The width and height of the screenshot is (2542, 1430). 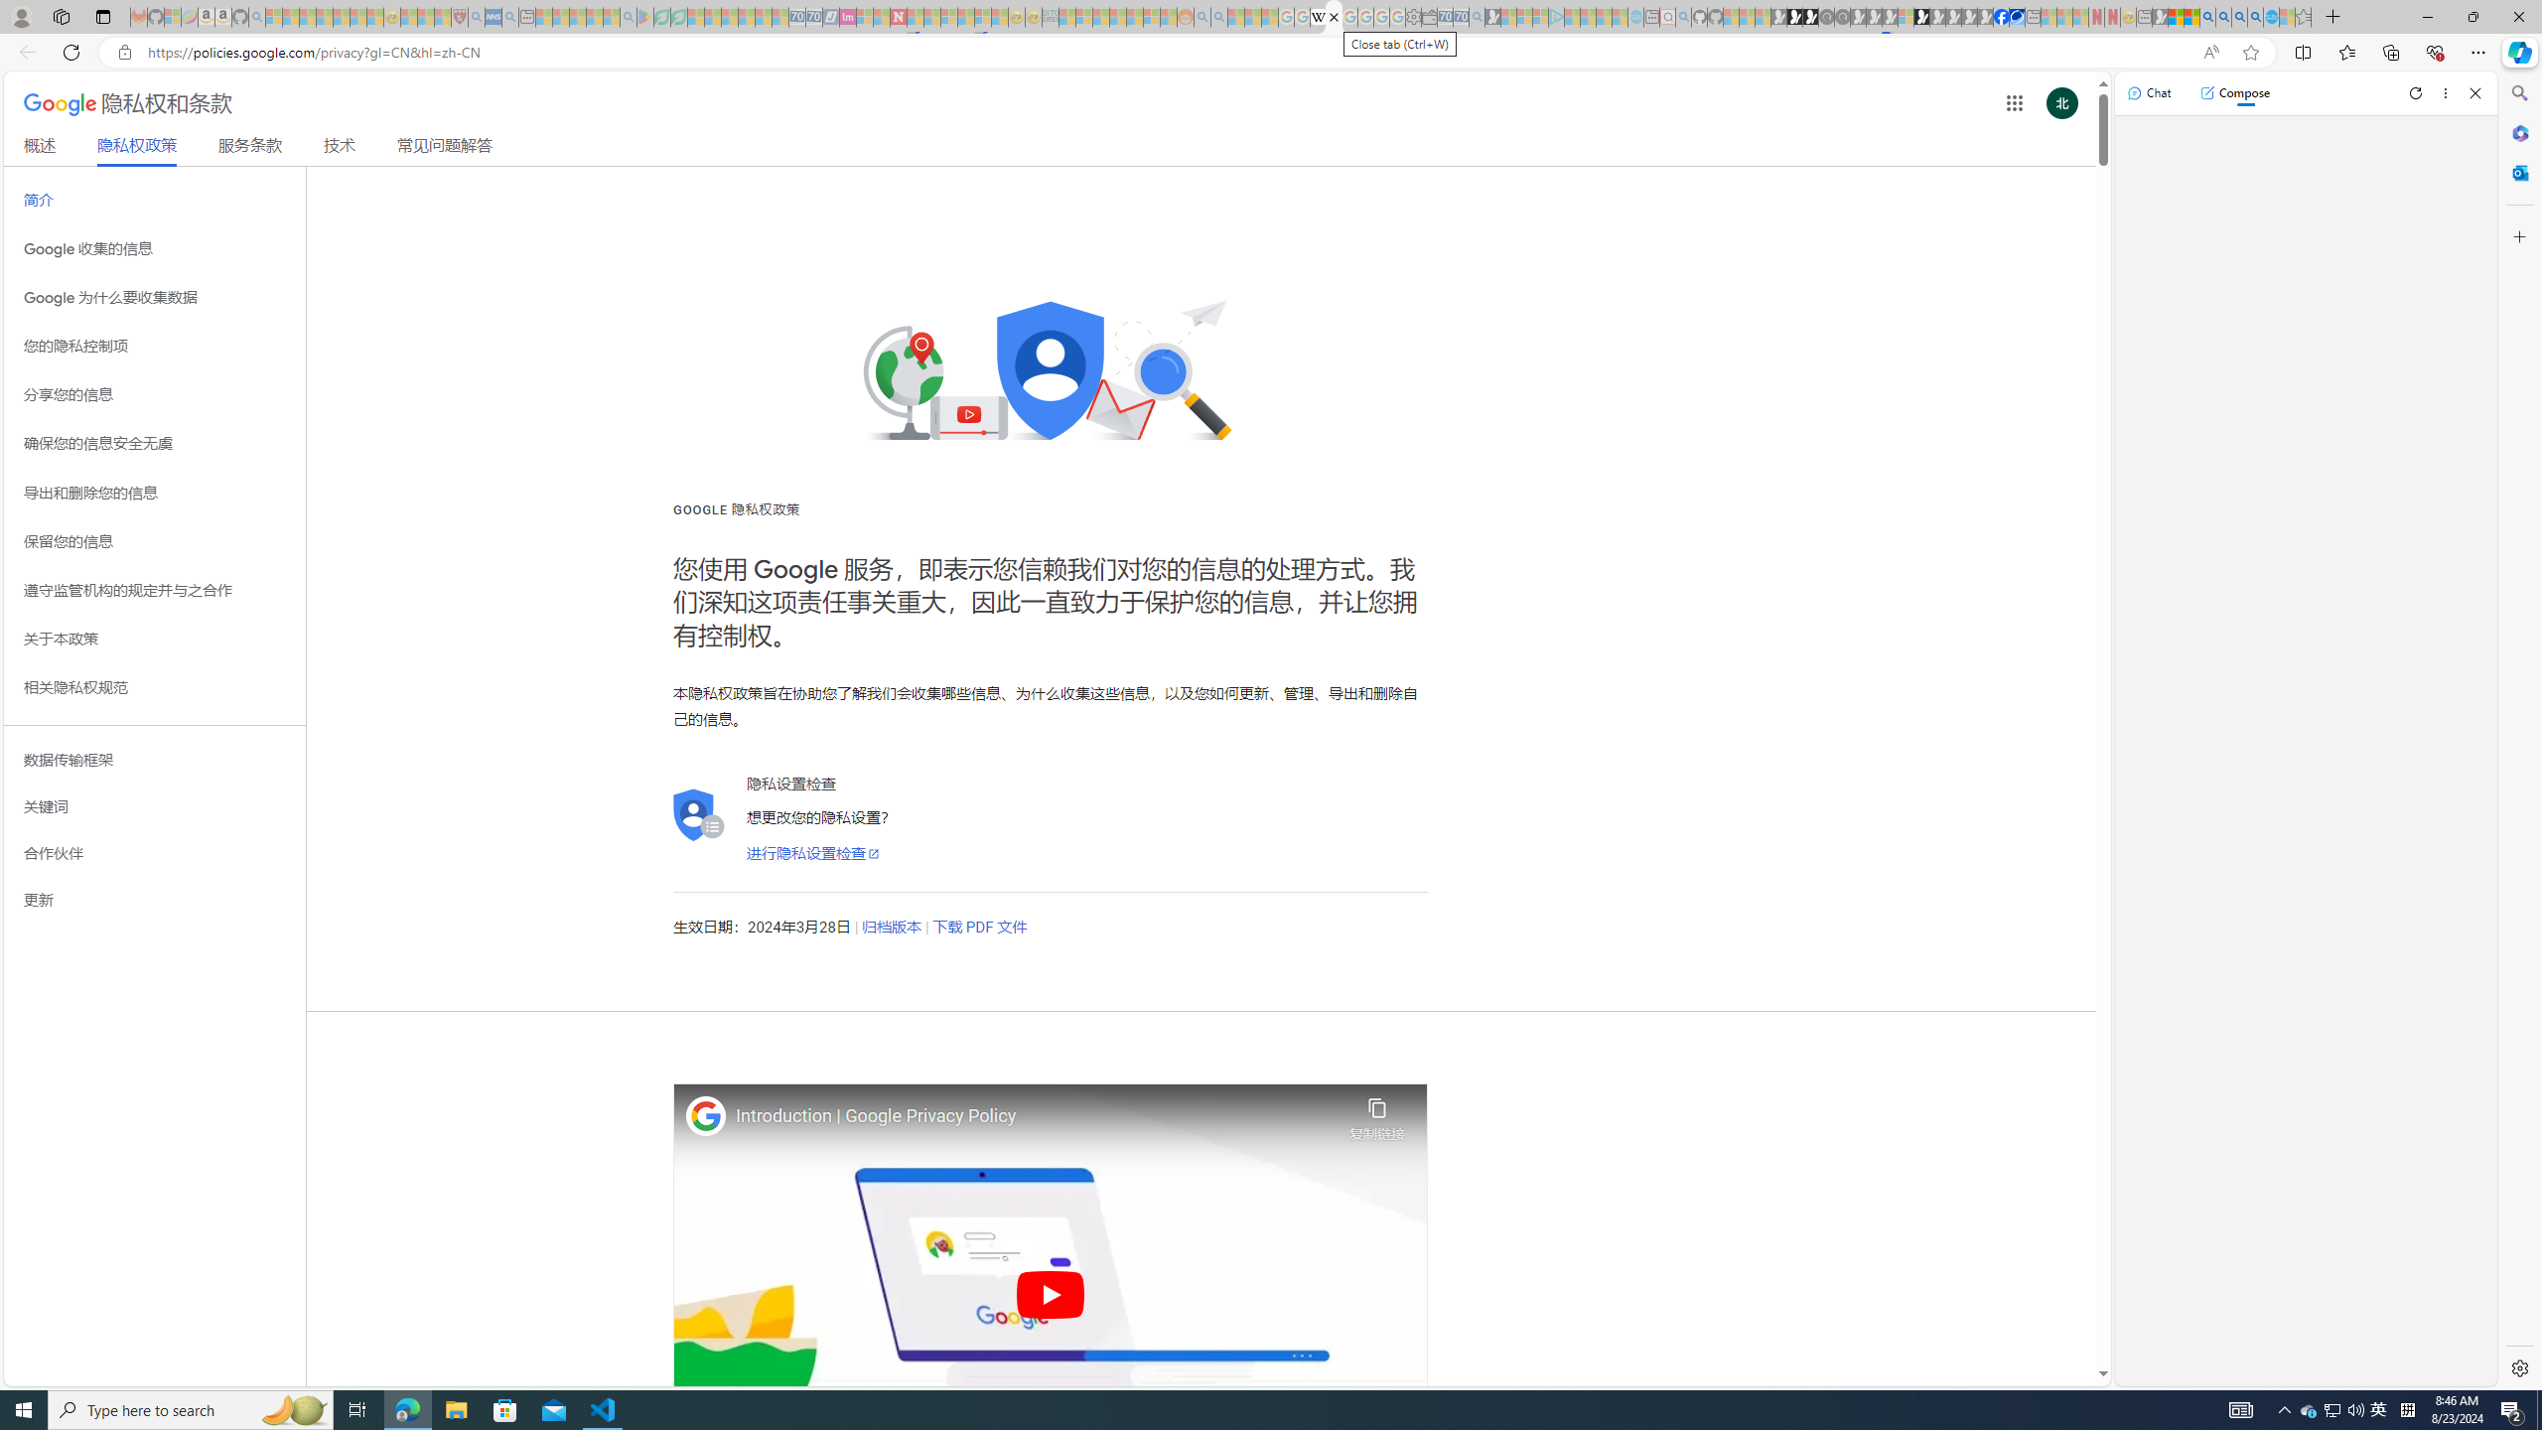 What do you see at coordinates (1218, 17) in the screenshot?
I see `Utah sues federal government - Search - Sleeping` at bounding box center [1218, 17].